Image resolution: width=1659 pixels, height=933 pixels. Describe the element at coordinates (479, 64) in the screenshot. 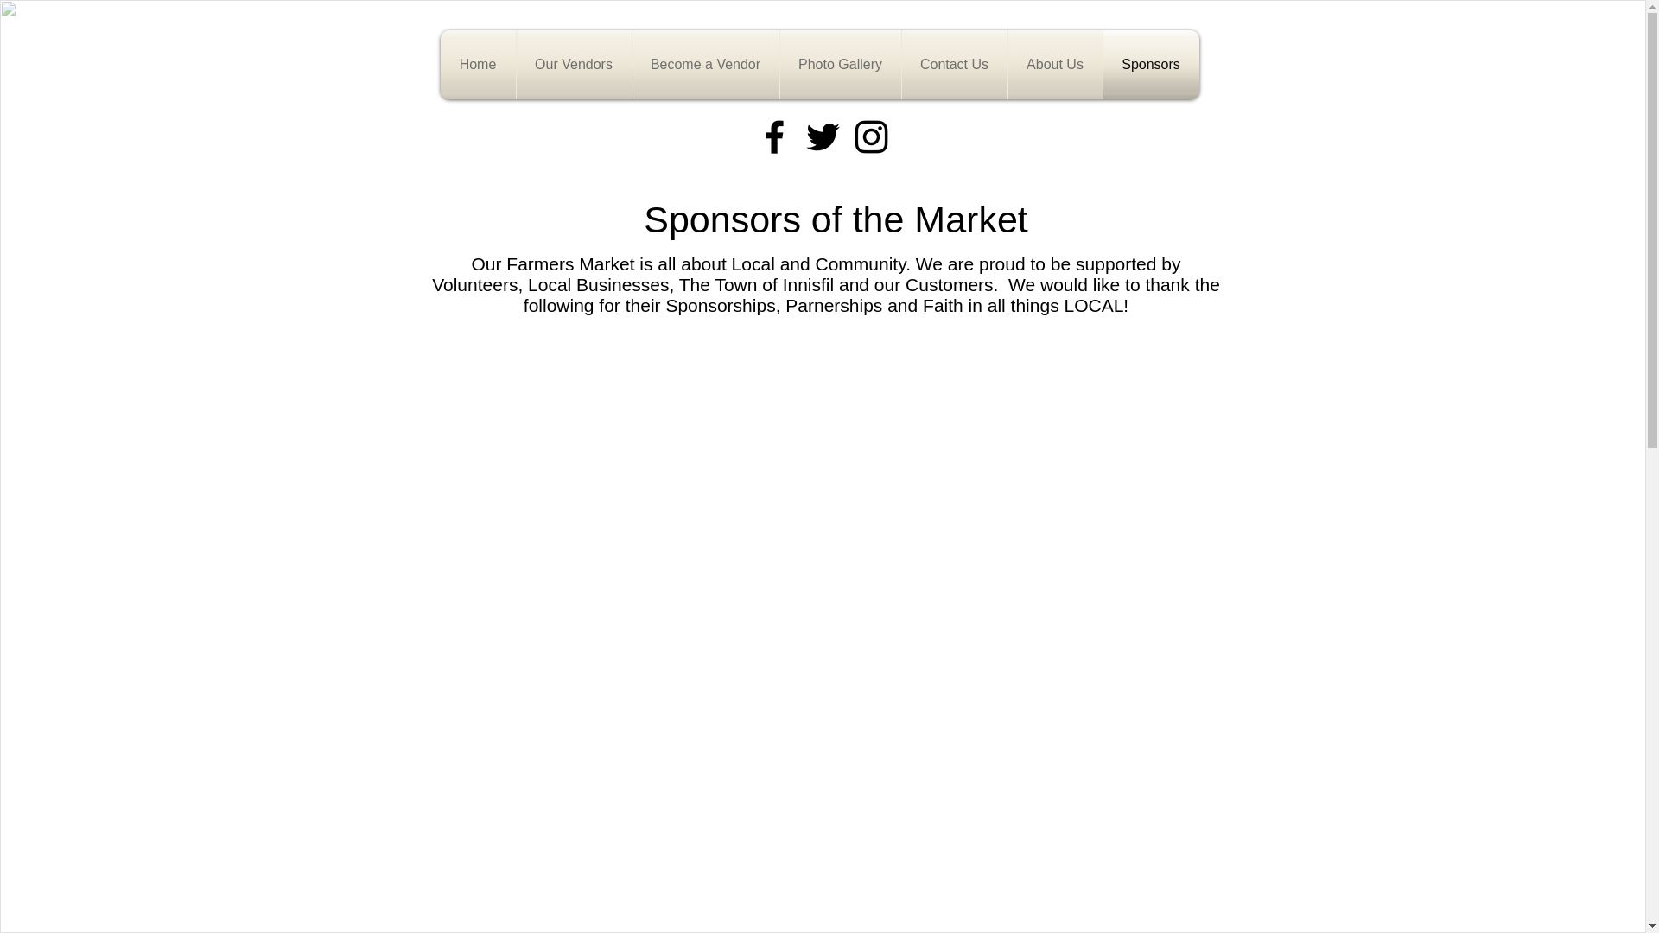

I see `Home` at that location.